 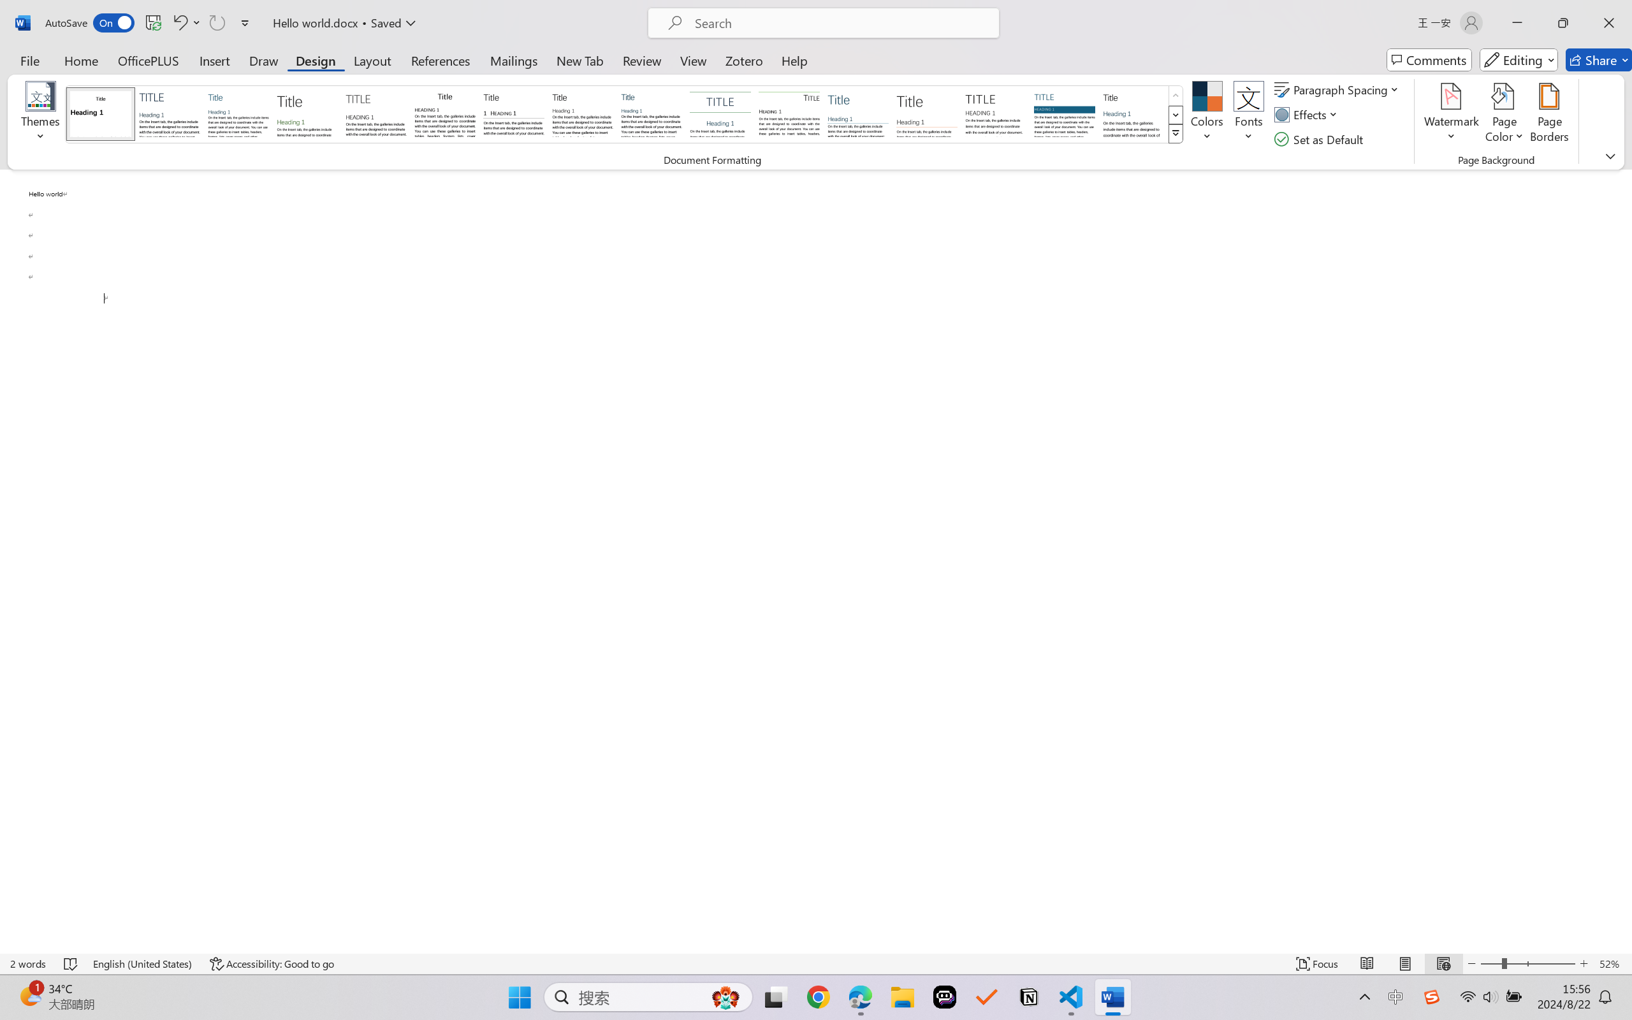 I want to click on Class: Image, so click(x=1432, y=997).